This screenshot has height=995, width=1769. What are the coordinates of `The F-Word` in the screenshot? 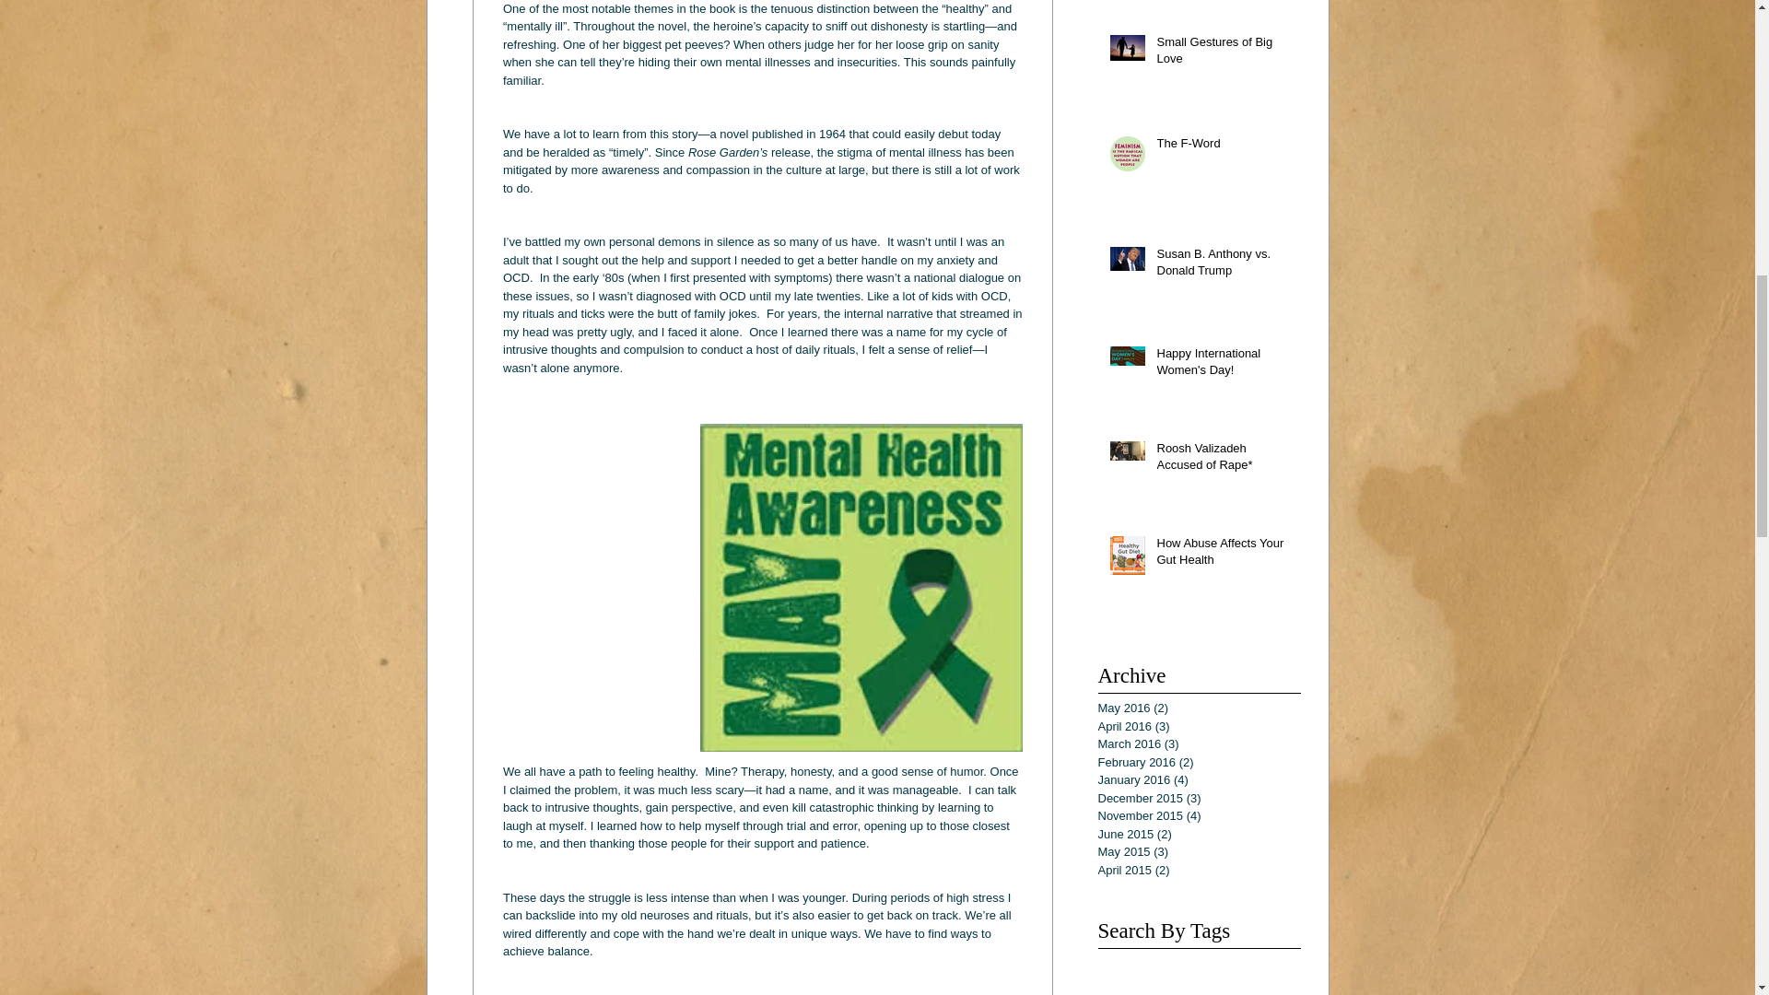 It's located at (1223, 146).